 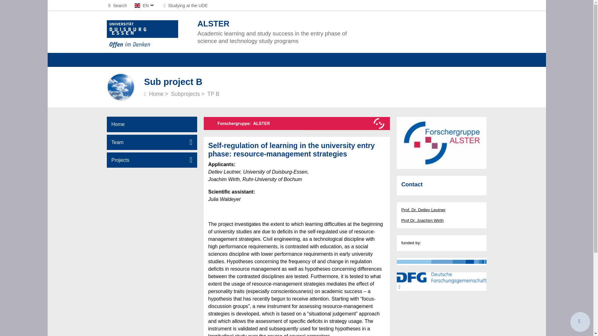 I want to click on Homepage of Research Group ALSTER, so click(x=151, y=124).